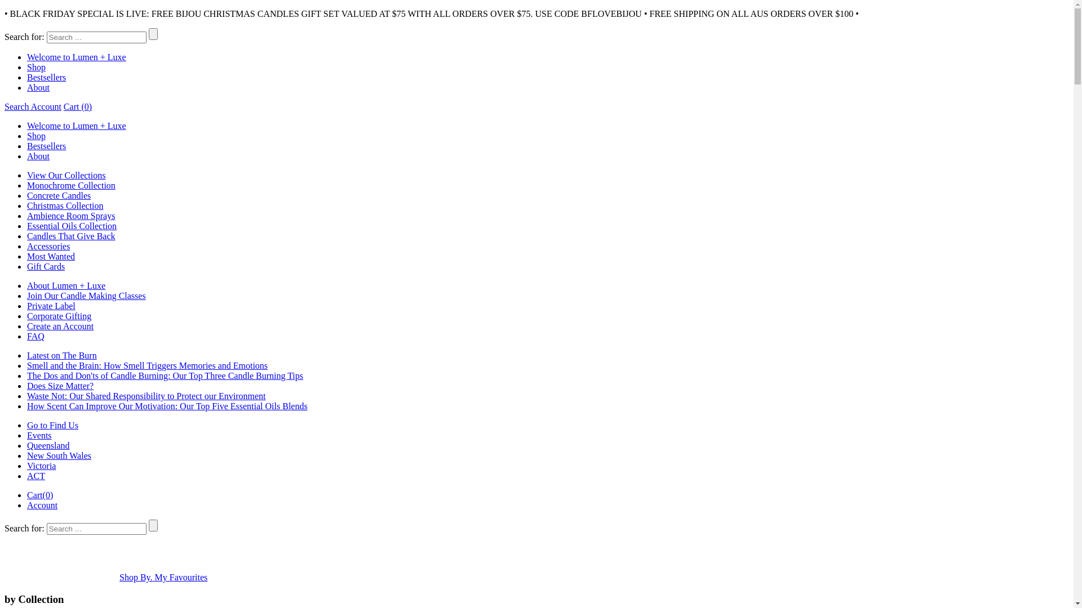  What do you see at coordinates (78, 107) in the screenshot?
I see `Cart (0)` at bounding box center [78, 107].